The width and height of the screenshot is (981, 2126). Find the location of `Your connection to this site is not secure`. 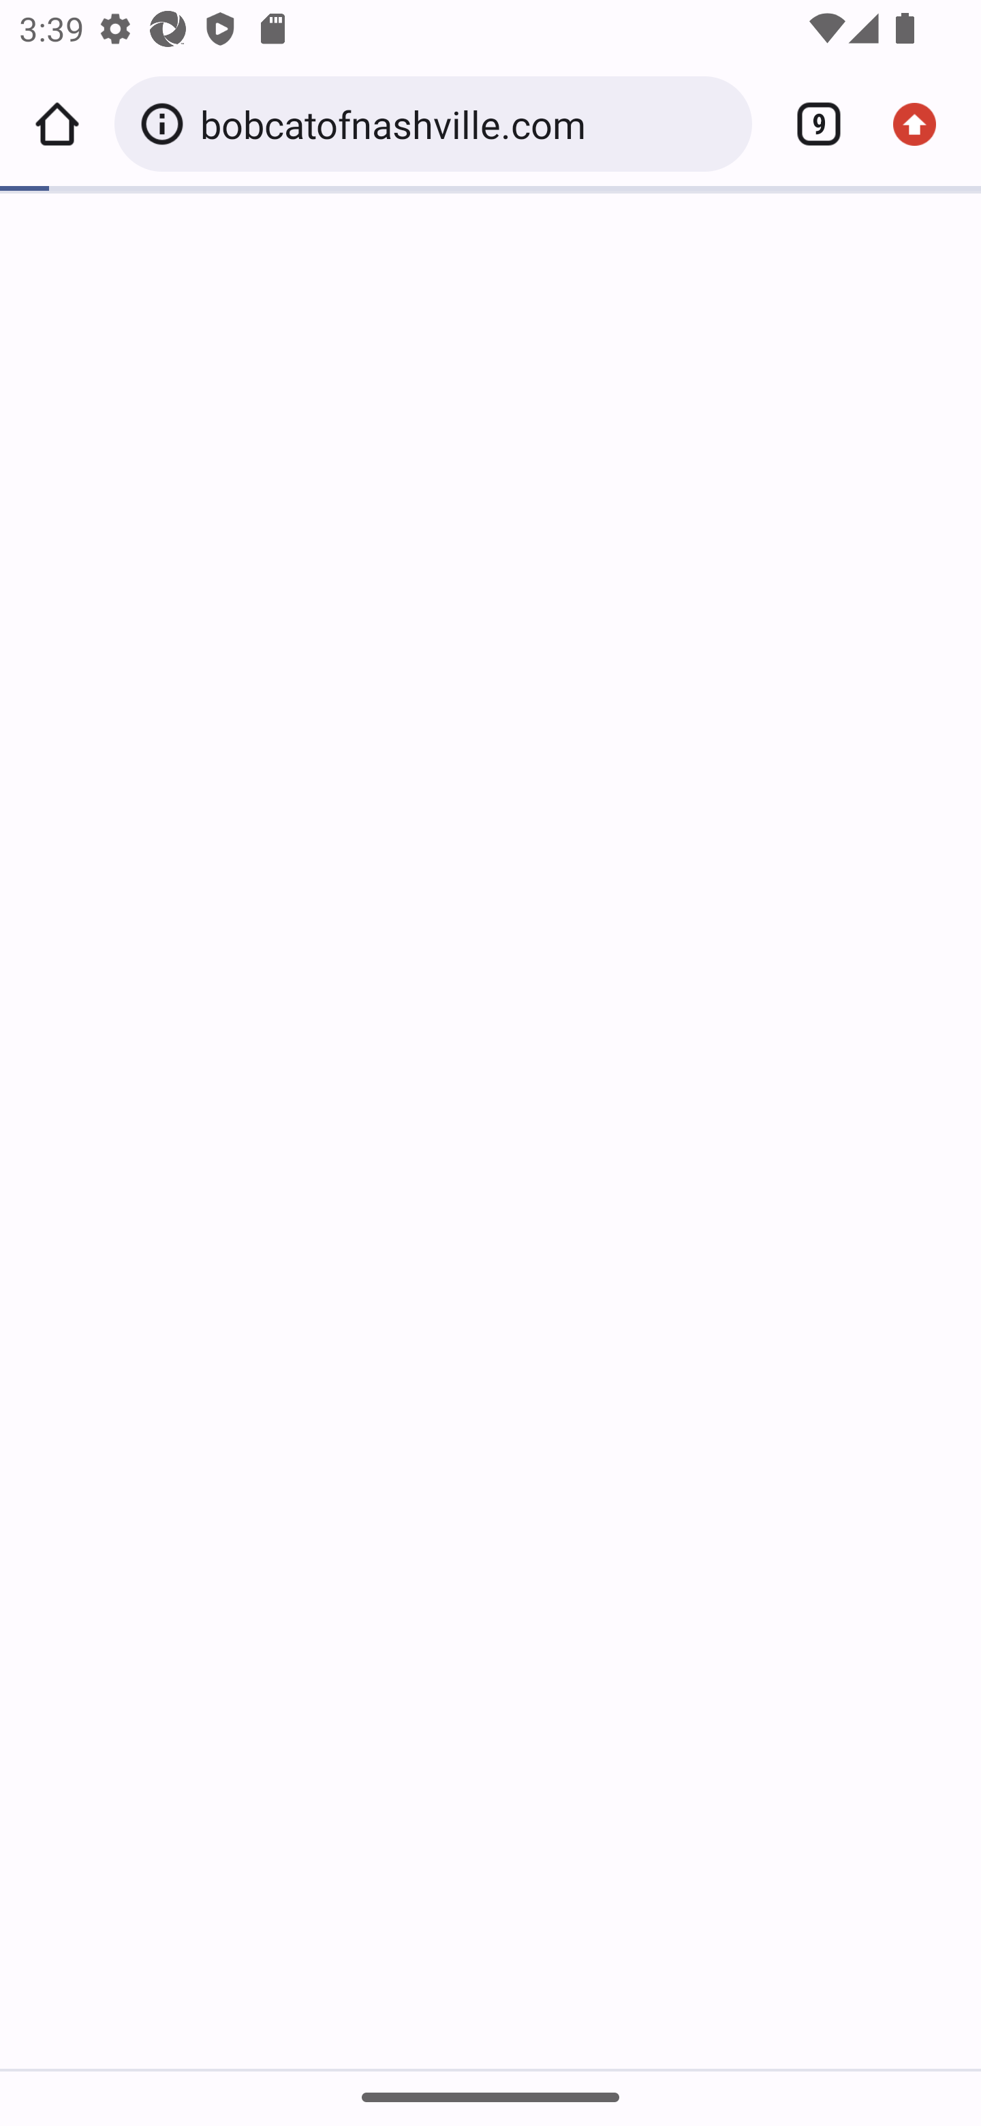

Your connection to this site is not secure is located at coordinates (166, 124).